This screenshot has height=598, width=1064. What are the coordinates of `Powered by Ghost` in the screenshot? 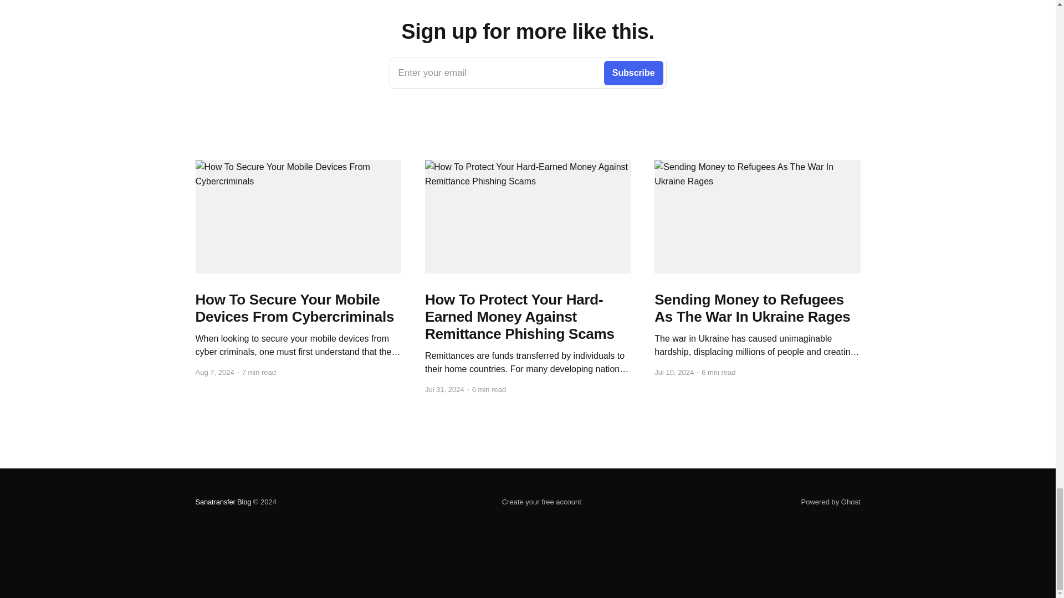 It's located at (831, 502).